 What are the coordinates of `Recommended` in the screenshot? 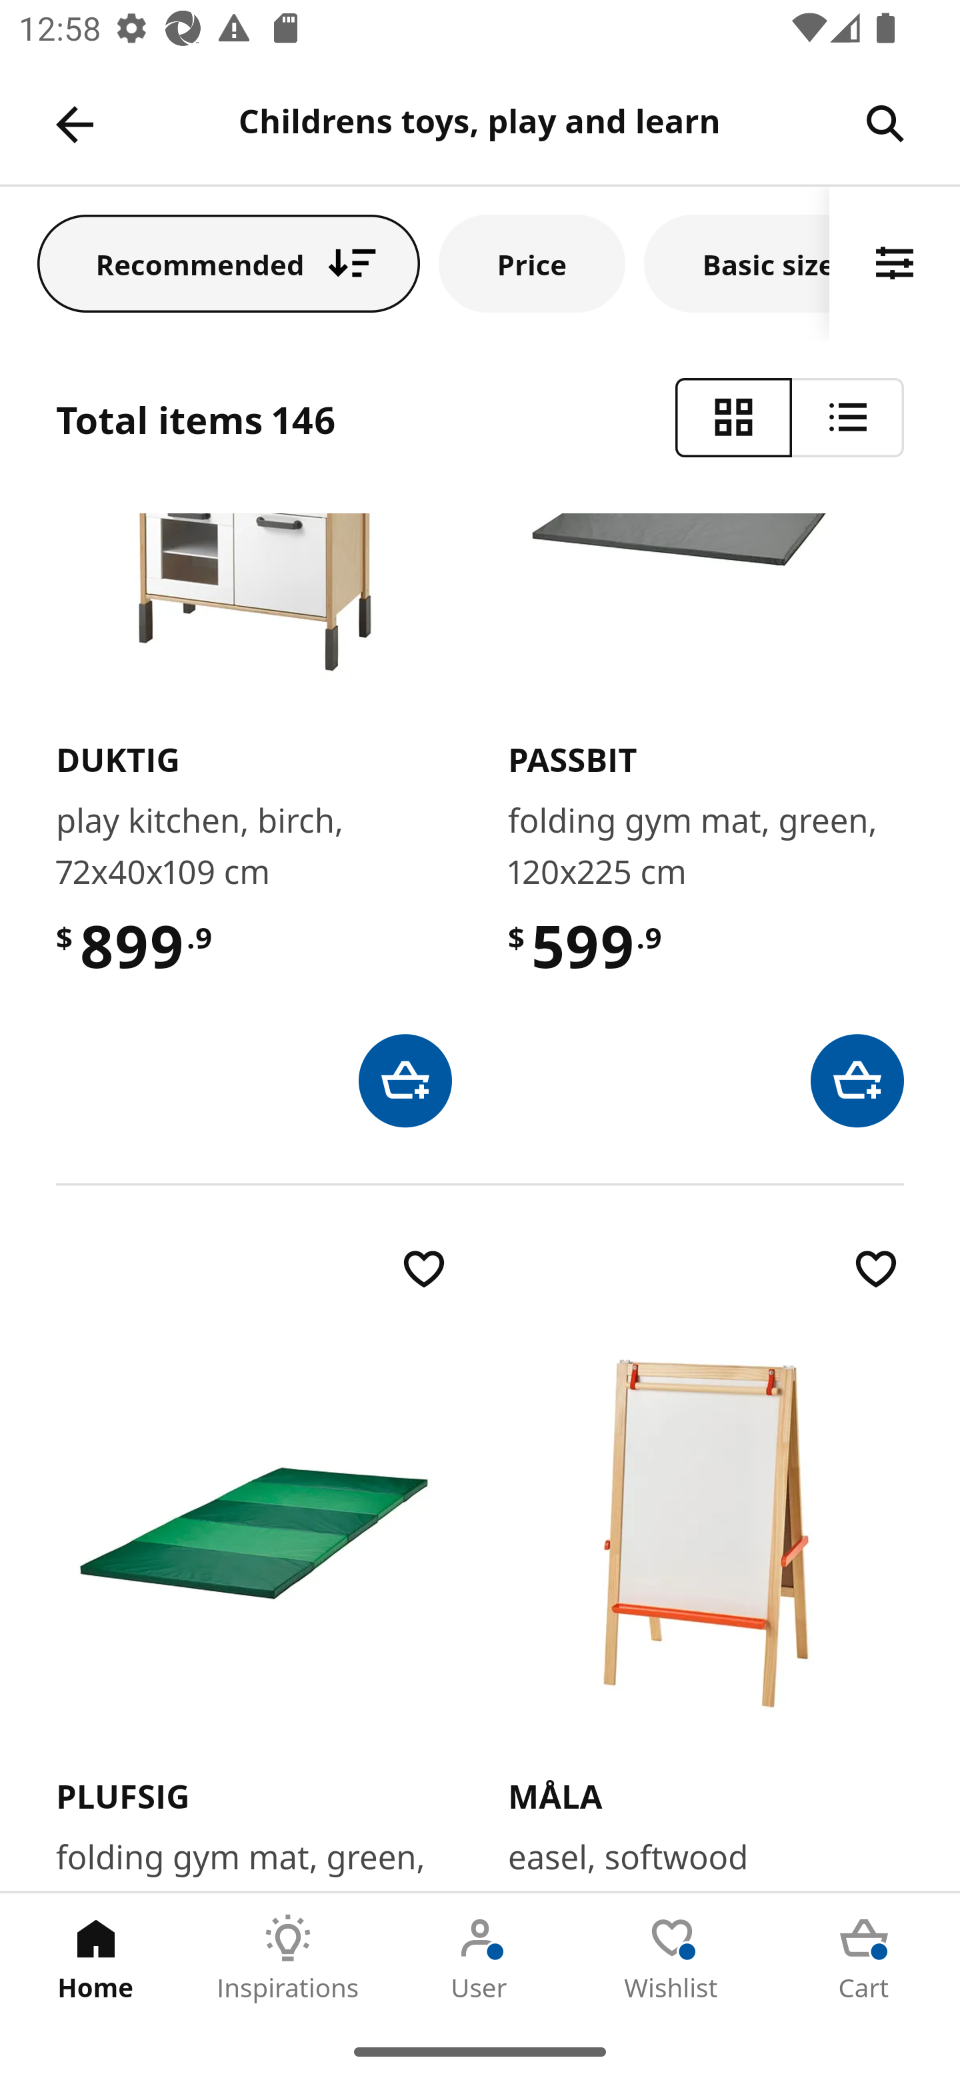 It's located at (229, 263).